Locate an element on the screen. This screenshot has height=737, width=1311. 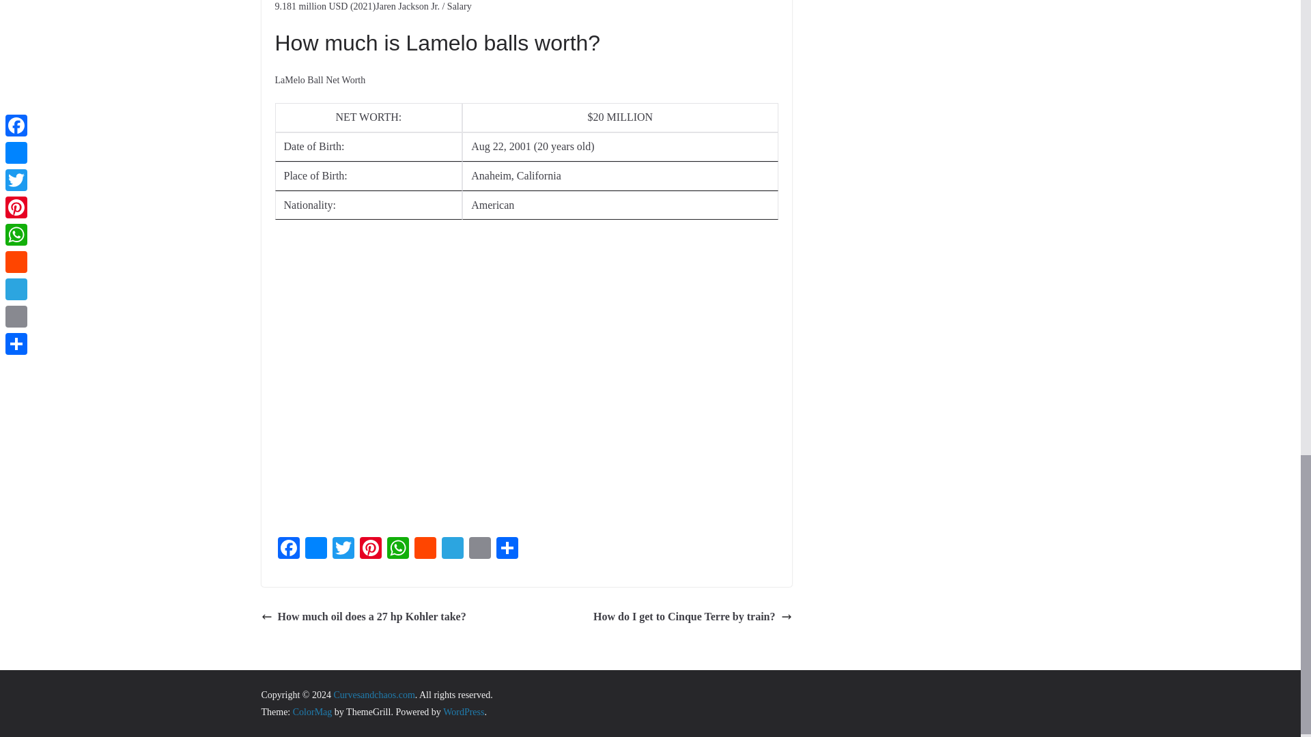
Email is located at coordinates (479, 550).